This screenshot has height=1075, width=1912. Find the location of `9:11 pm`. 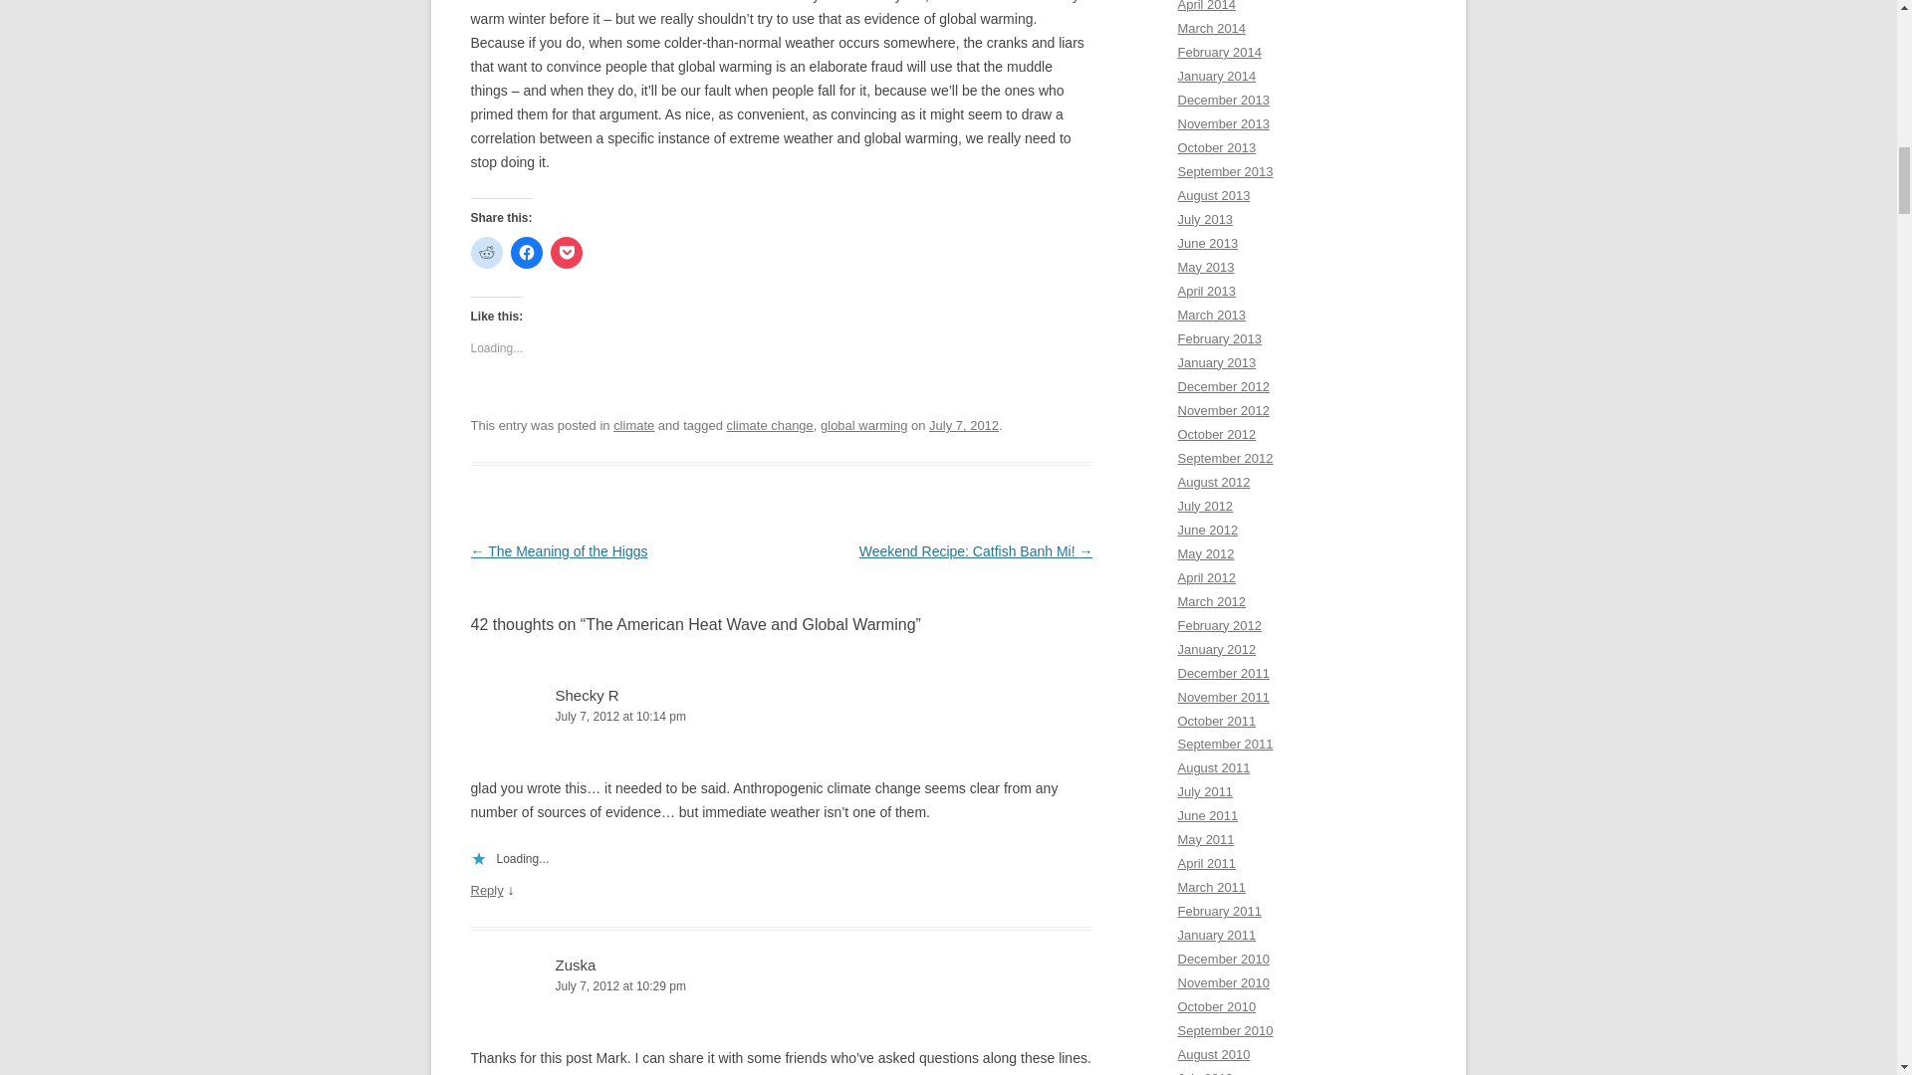

9:11 pm is located at coordinates (964, 426).